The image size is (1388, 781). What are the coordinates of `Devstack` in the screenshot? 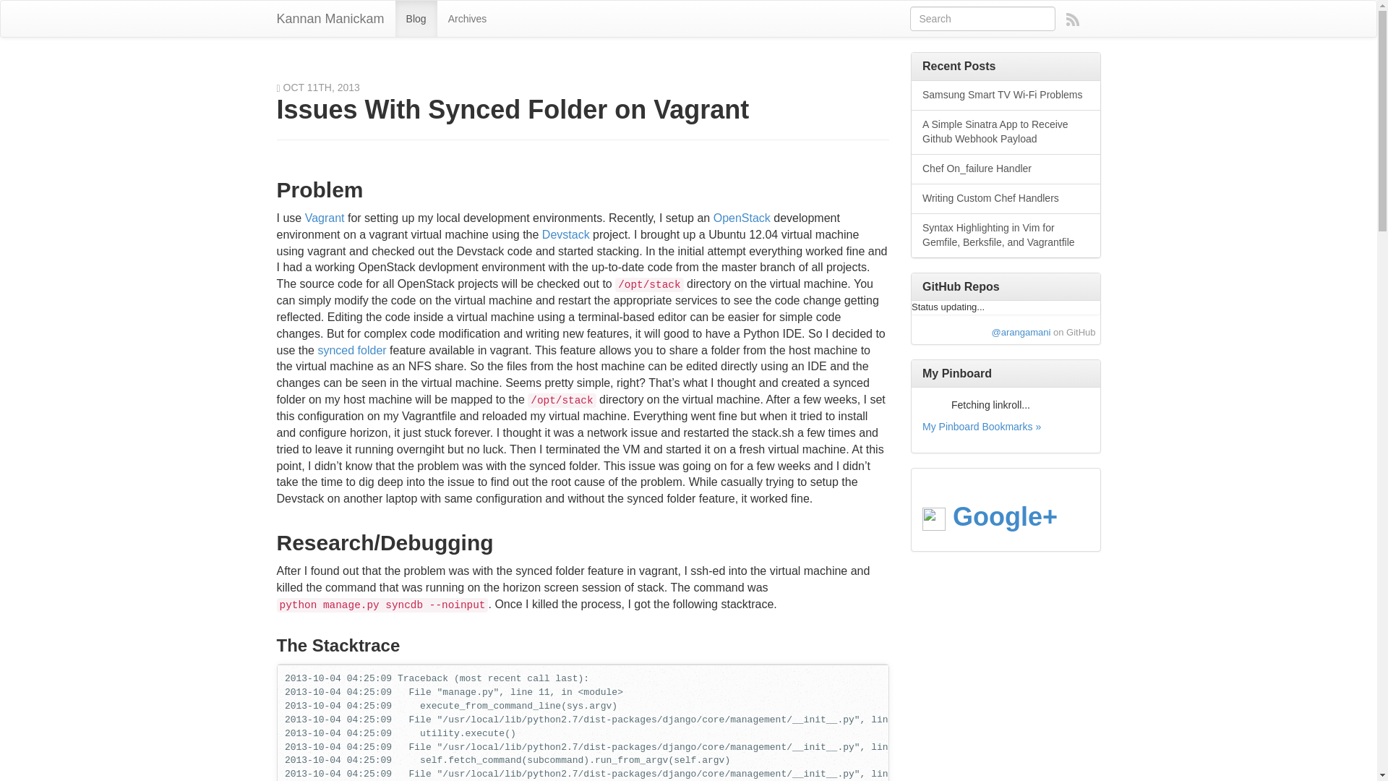 It's located at (566, 234).